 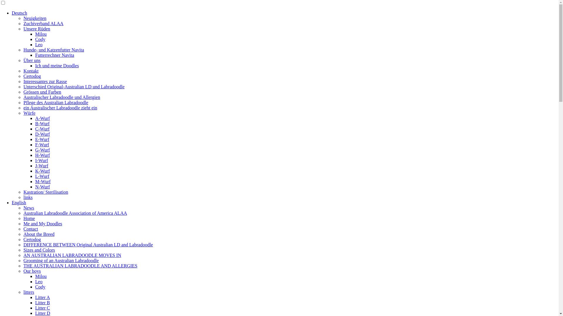 What do you see at coordinates (43, 118) in the screenshot?
I see `A-Wurf` at bounding box center [43, 118].